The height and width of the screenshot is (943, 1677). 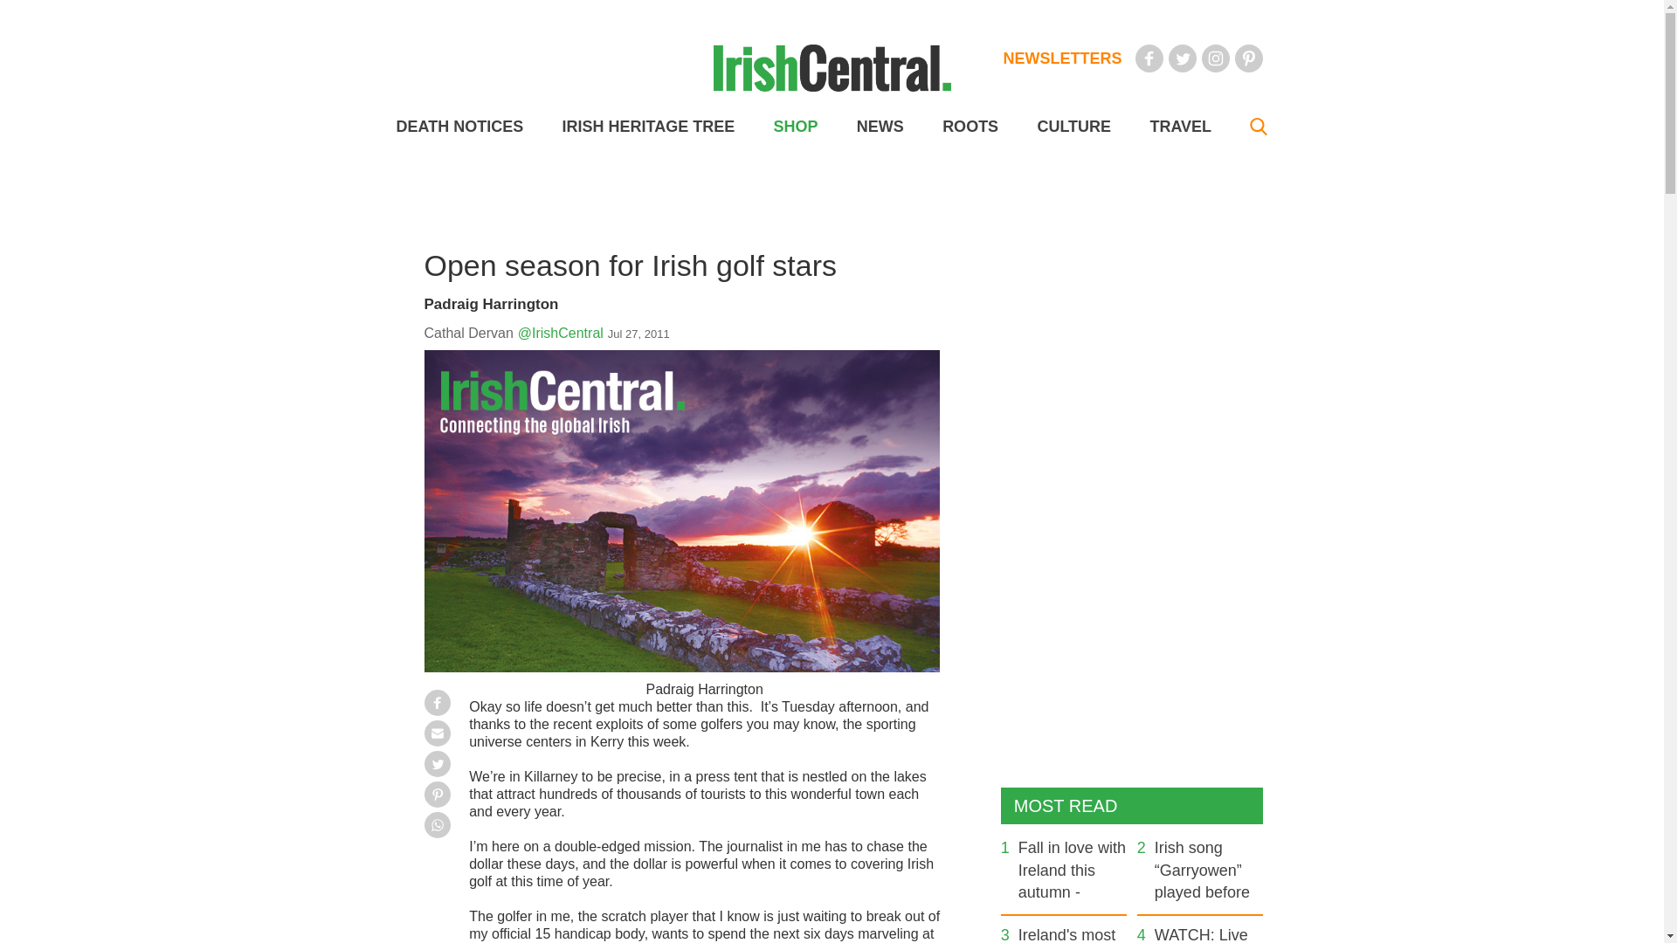 What do you see at coordinates (831, 196) in the screenshot?
I see `3rd party ad content` at bounding box center [831, 196].